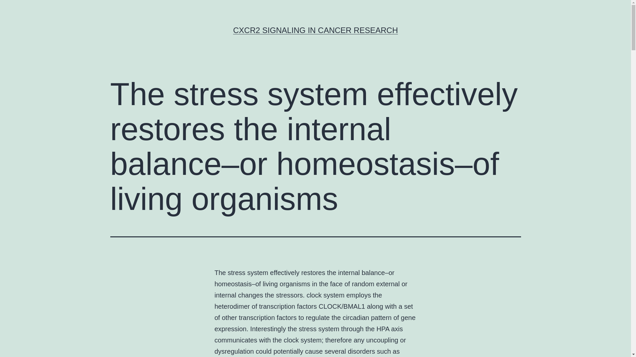  I want to click on CXCR2 SIGNALING IN CANCER RESEARCH, so click(315, 30).